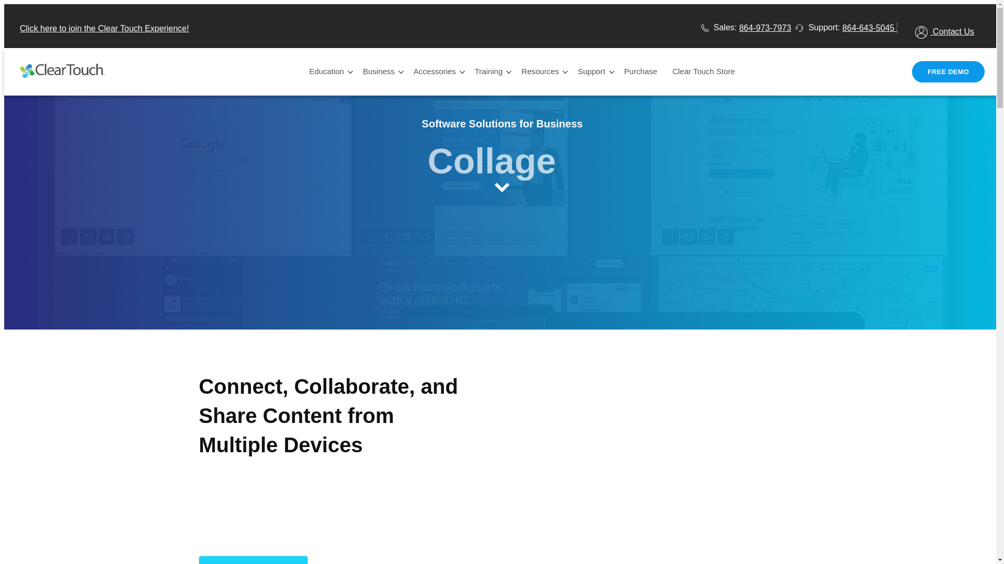 The image size is (1004, 564). What do you see at coordinates (869, 28) in the screenshot?
I see `864-643-5045 ` at bounding box center [869, 28].